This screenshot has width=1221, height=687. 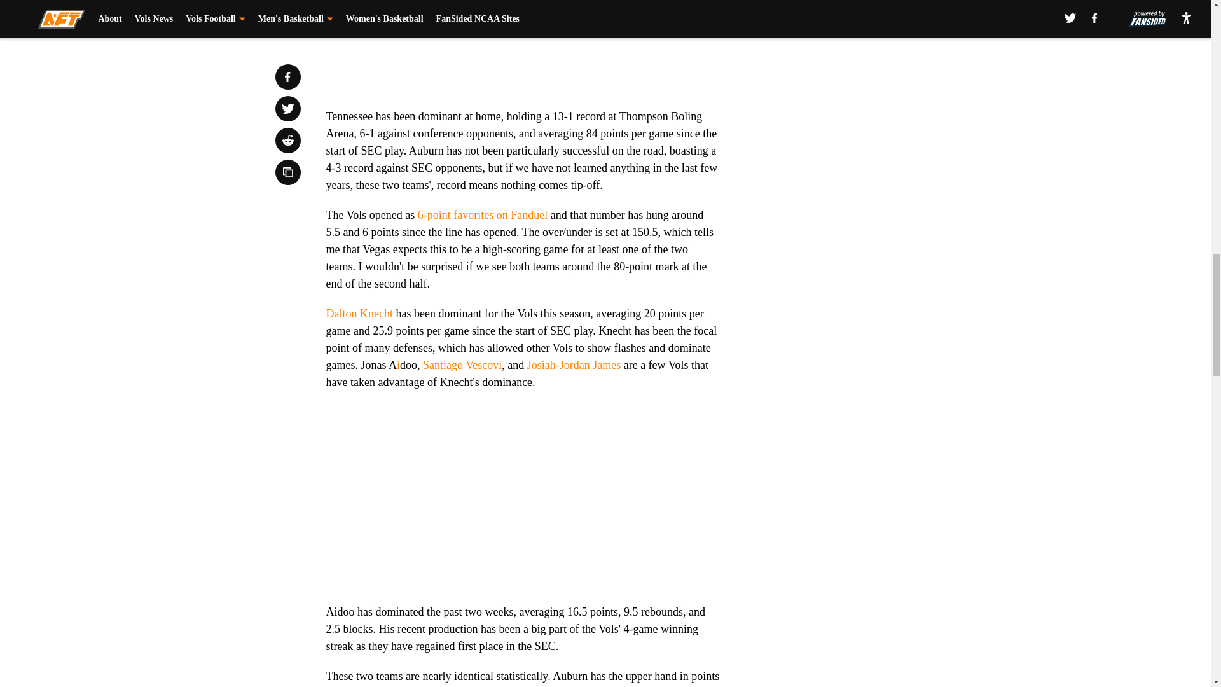 What do you see at coordinates (574, 365) in the screenshot?
I see `Josiah-Jordan James` at bounding box center [574, 365].